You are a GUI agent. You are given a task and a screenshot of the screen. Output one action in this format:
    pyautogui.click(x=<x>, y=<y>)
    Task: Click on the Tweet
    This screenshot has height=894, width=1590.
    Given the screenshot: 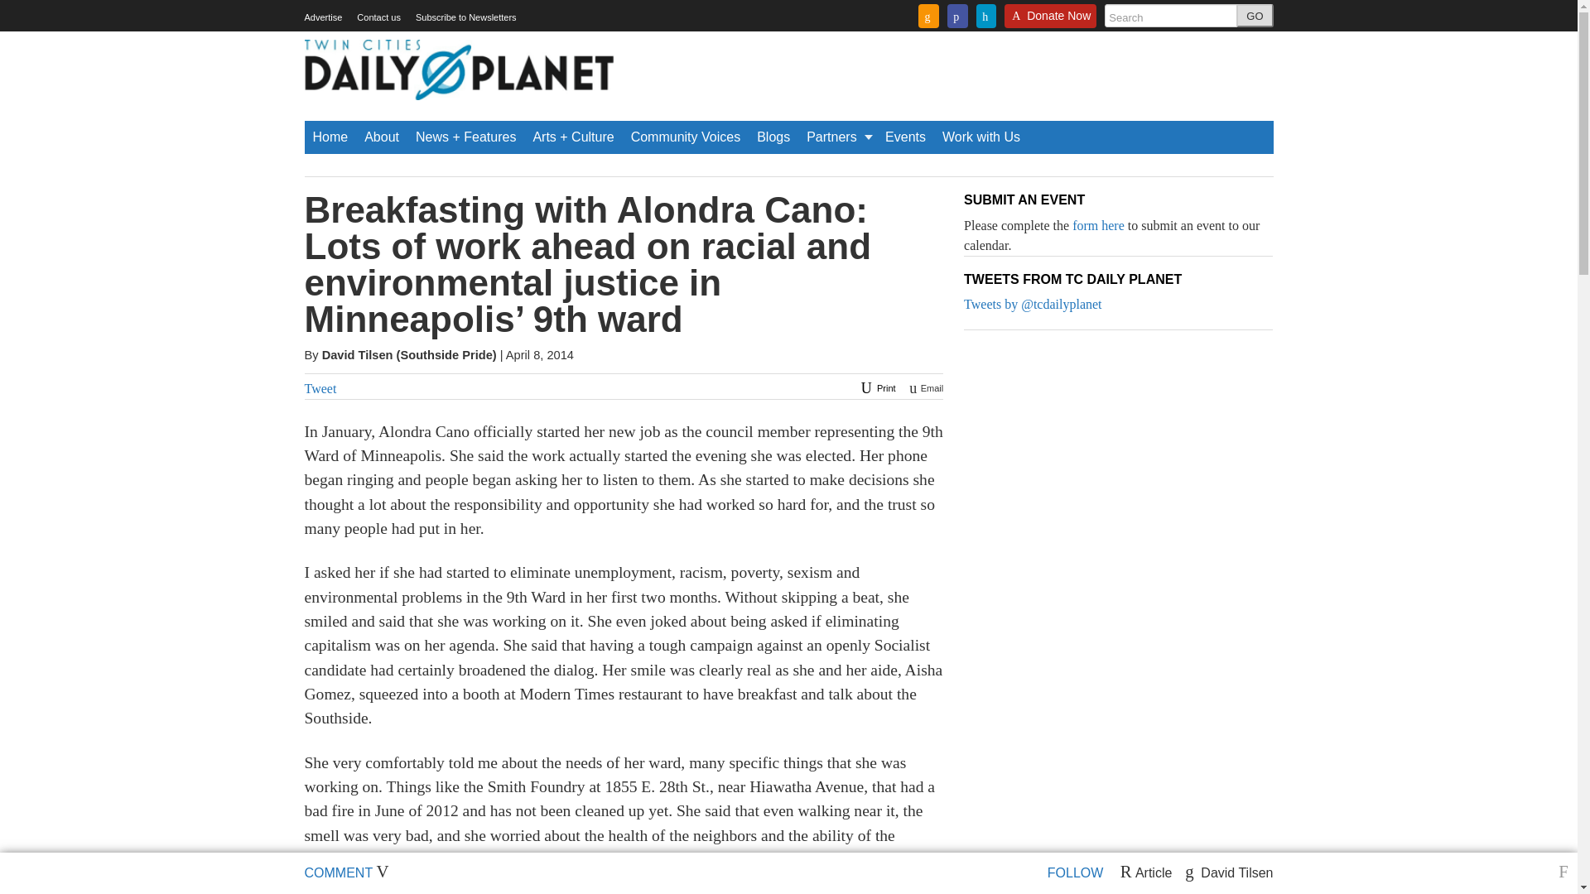 What is the action you would take?
    pyautogui.click(x=321, y=389)
    